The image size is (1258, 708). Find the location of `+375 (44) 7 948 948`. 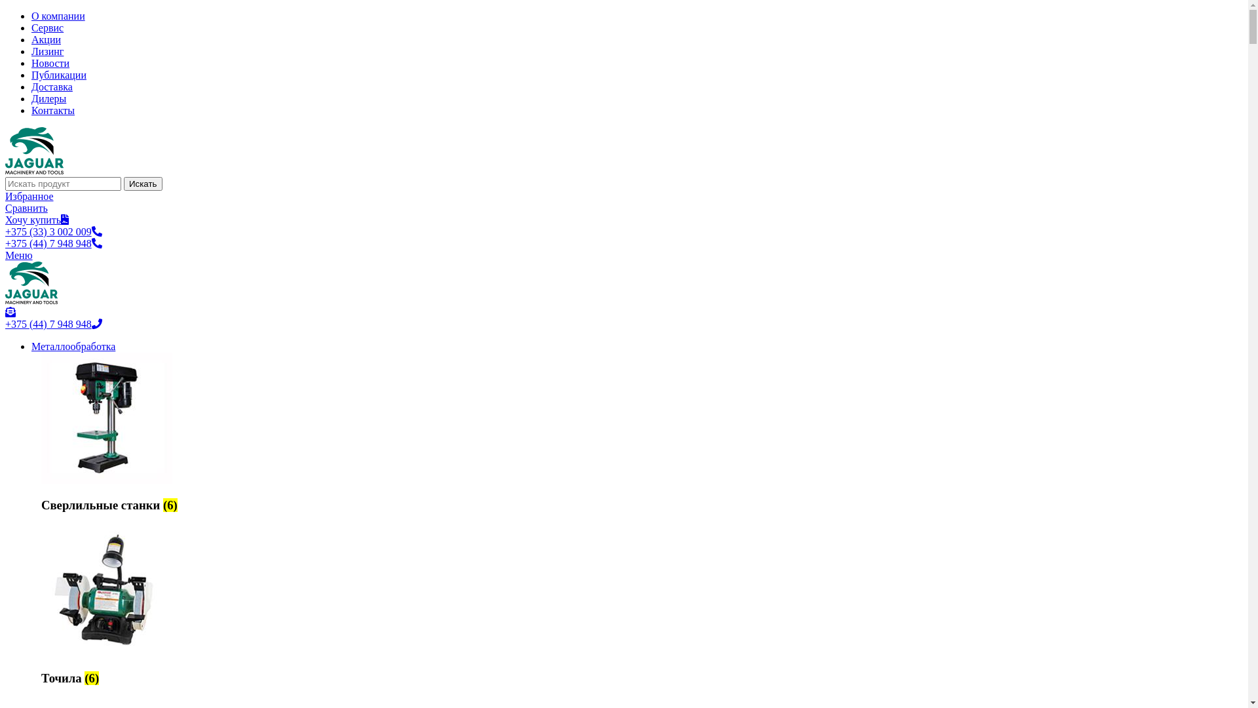

+375 (44) 7 948 948 is located at coordinates (54, 244).